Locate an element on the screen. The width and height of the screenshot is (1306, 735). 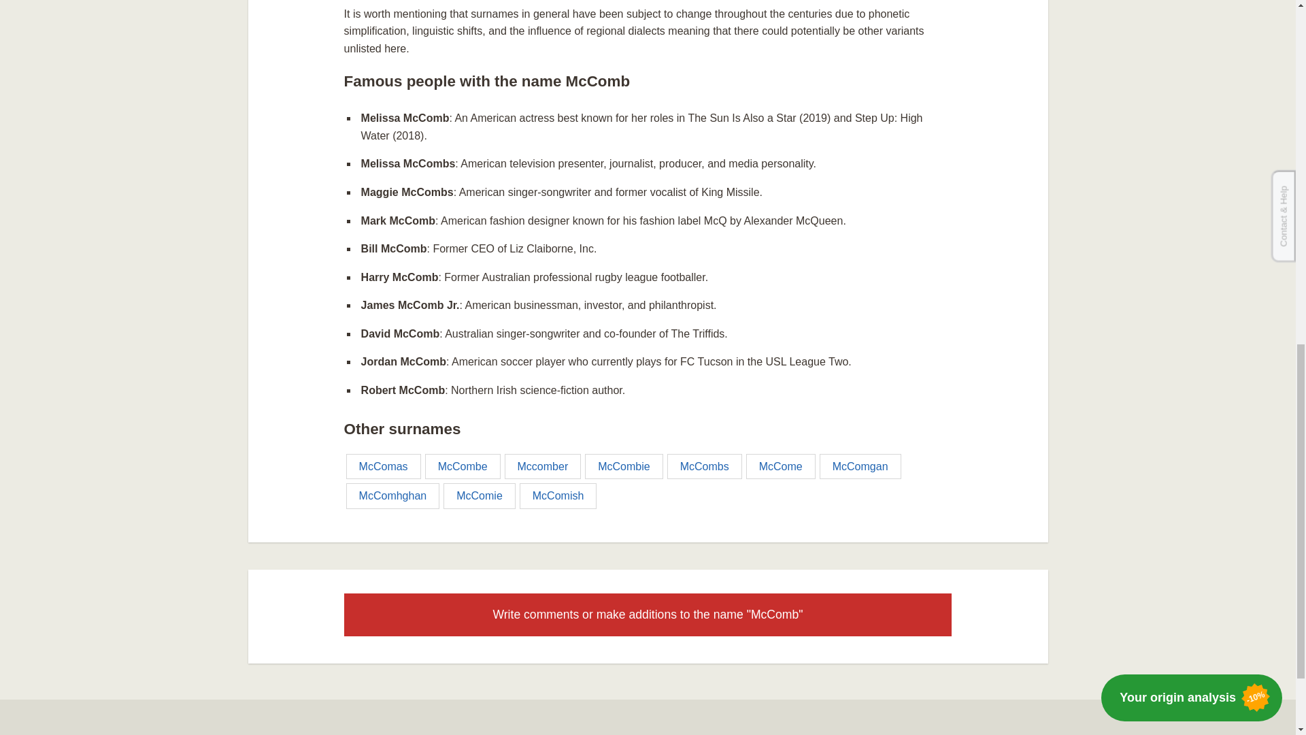
Origin and meaning surname McCombs is located at coordinates (705, 466).